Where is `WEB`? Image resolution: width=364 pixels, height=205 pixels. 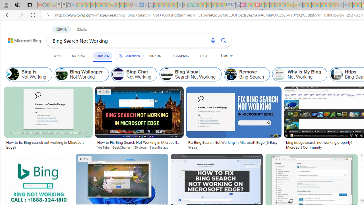
WEB is located at coordinates (57, 56).